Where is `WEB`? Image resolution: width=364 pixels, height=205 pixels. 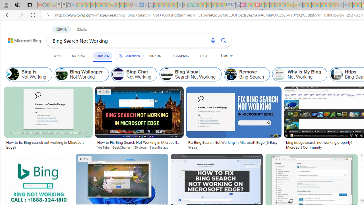
WEB is located at coordinates (57, 56).